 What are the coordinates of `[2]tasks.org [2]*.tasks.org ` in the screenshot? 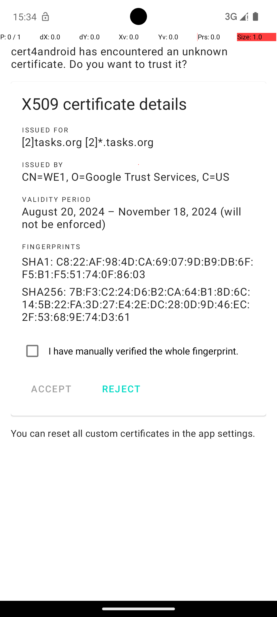 It's located at (138, 142).